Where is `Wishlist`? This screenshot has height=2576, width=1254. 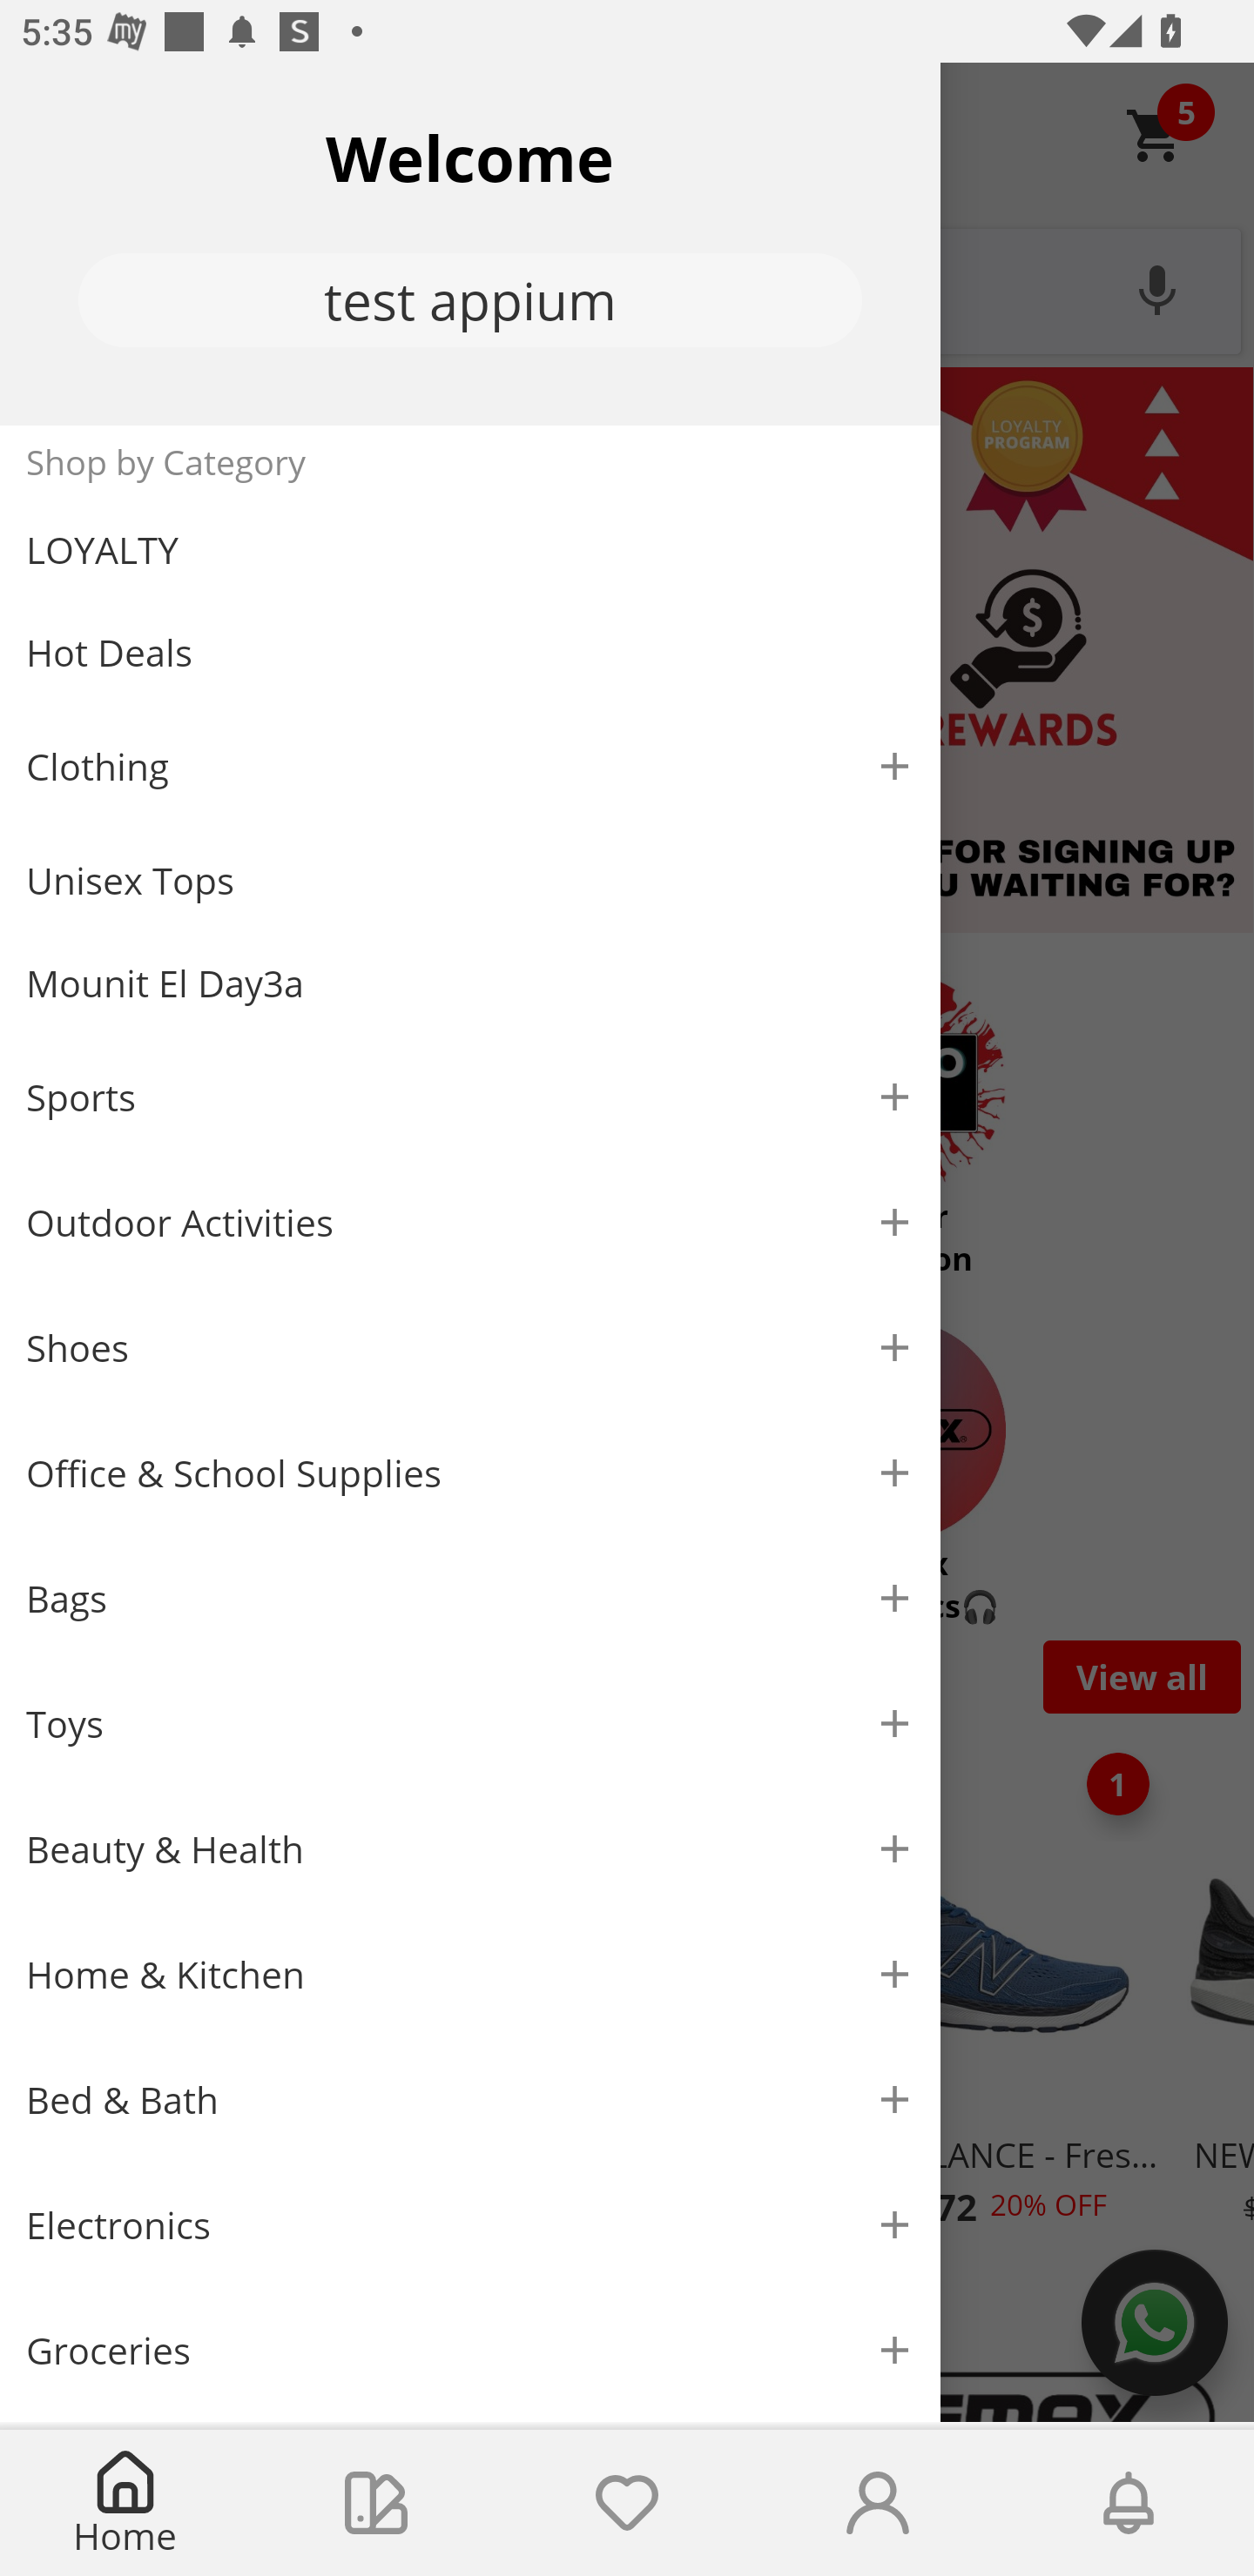
Wishlist is located at coordinates (627, 2503).